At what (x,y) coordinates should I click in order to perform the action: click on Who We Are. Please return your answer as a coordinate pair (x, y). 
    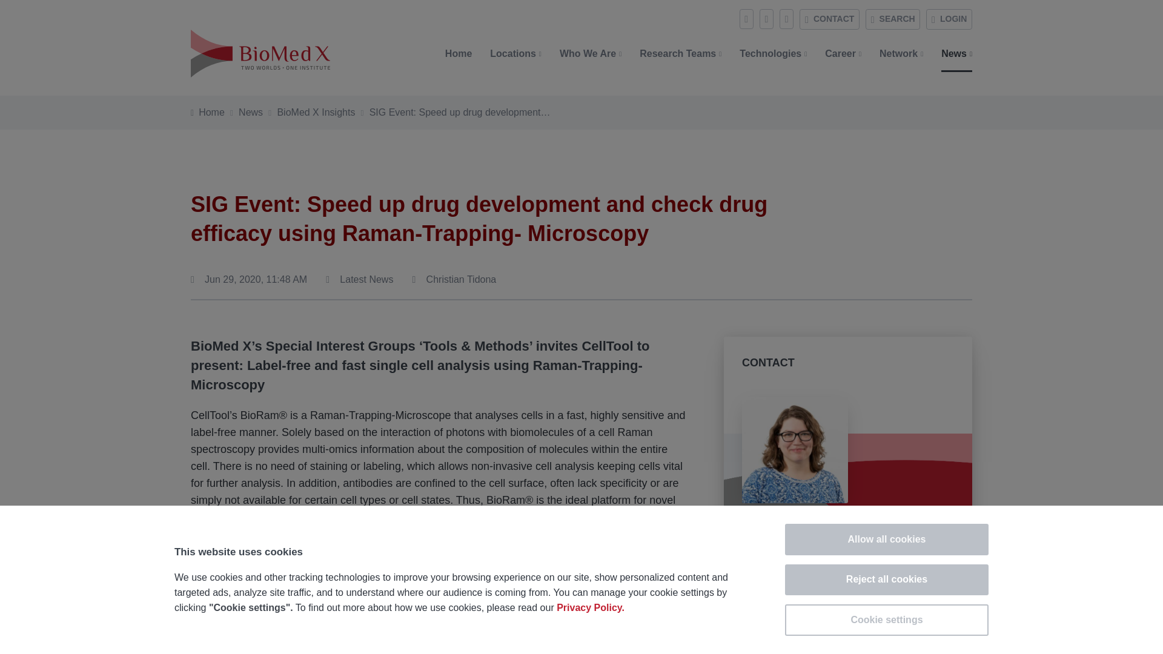
    Looking at the image, I should click on (590, 53).